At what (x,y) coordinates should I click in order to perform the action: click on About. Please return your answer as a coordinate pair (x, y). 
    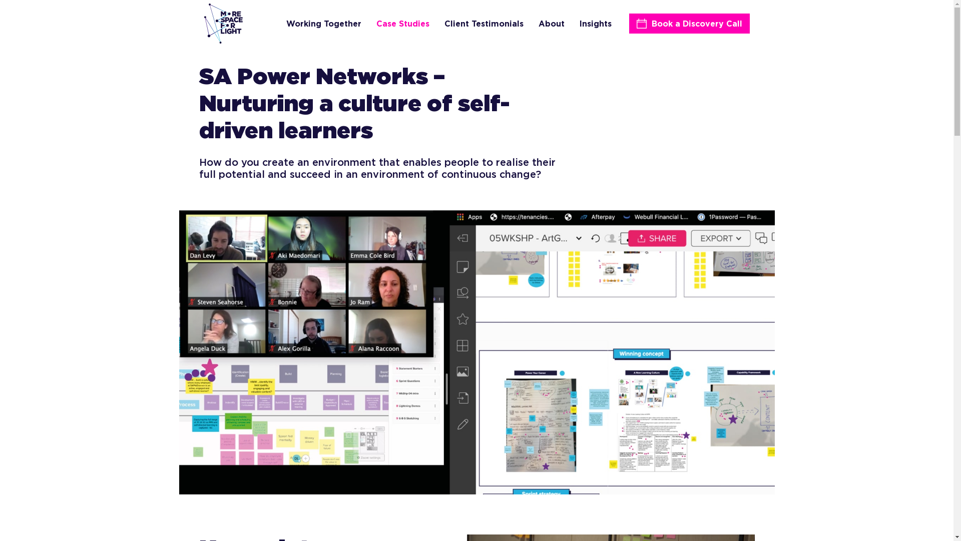
    Looking at the image, I should click on (552, 24).